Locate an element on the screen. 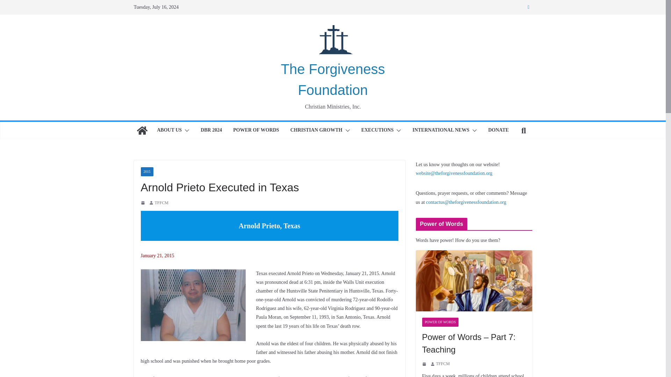 The height and width of the screenshot is (377, 671). Download This Theme is located at coordinates (169, 130).